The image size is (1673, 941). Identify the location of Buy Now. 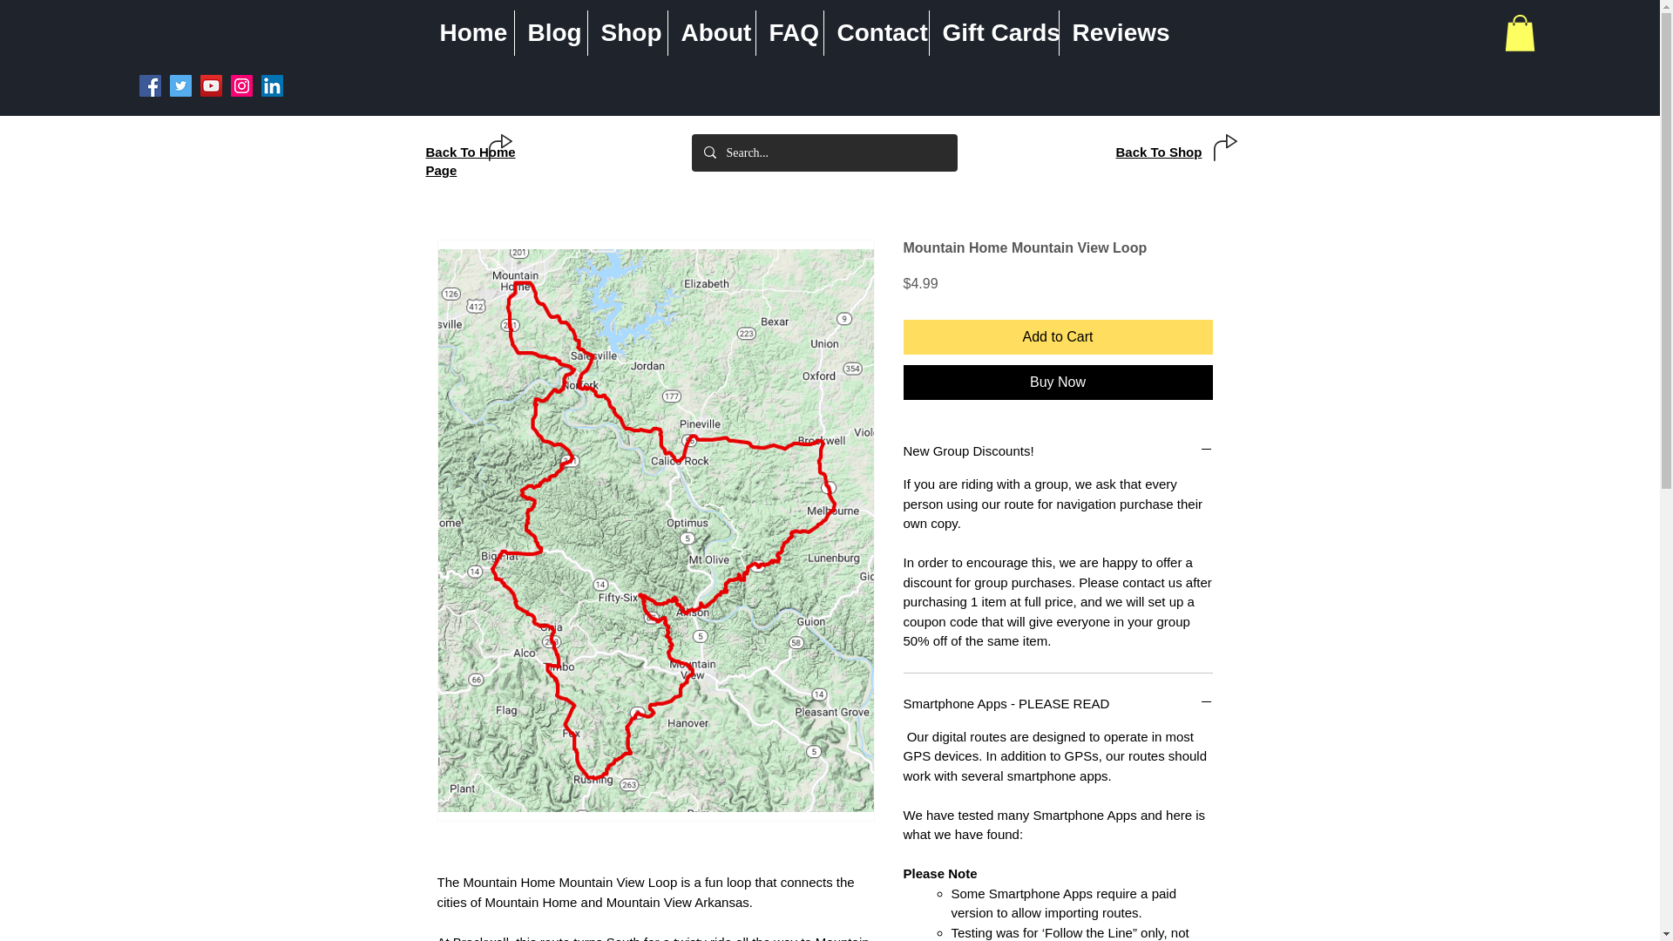
(1057, 382).